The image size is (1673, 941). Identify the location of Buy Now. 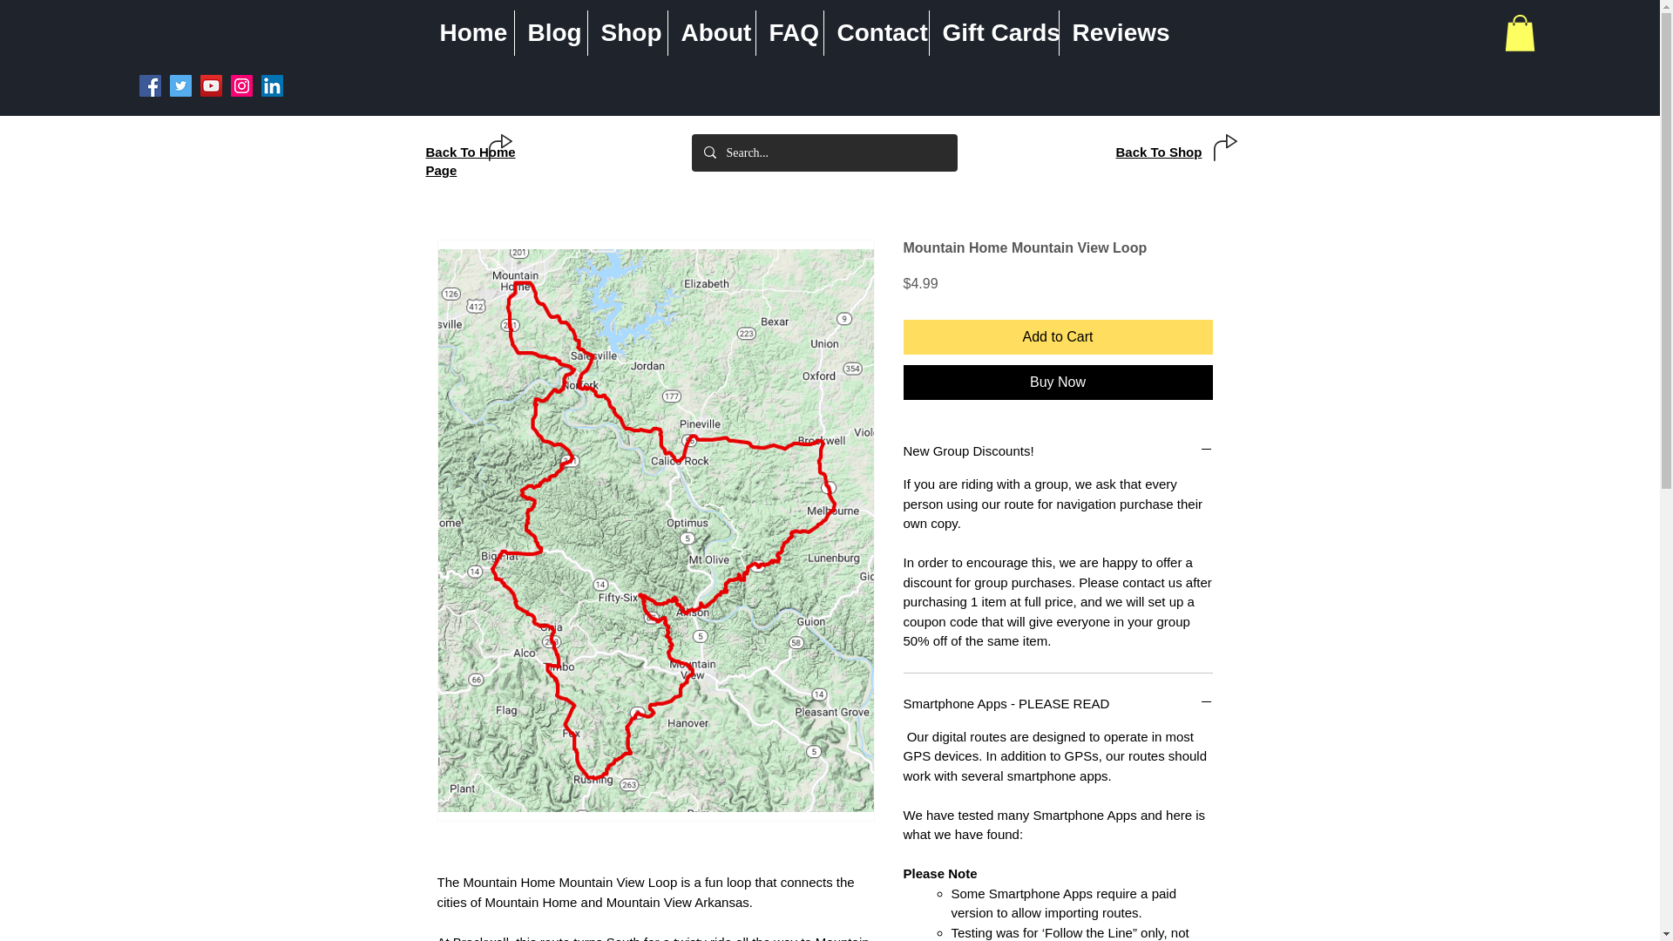
(1057, 382).